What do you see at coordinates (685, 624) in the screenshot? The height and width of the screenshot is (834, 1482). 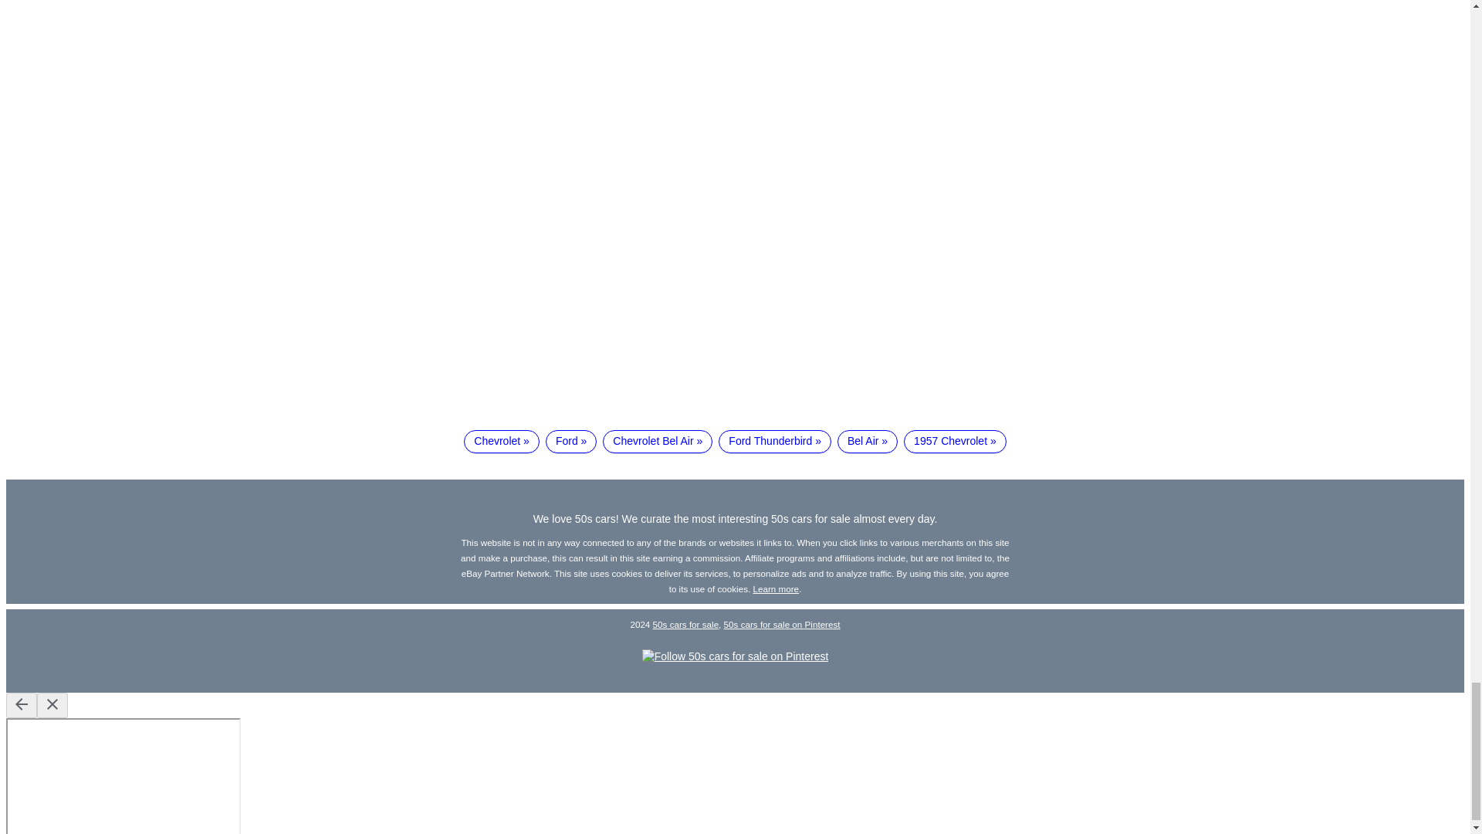 I see `50s cars for sale` at bounding box center [685, 624].